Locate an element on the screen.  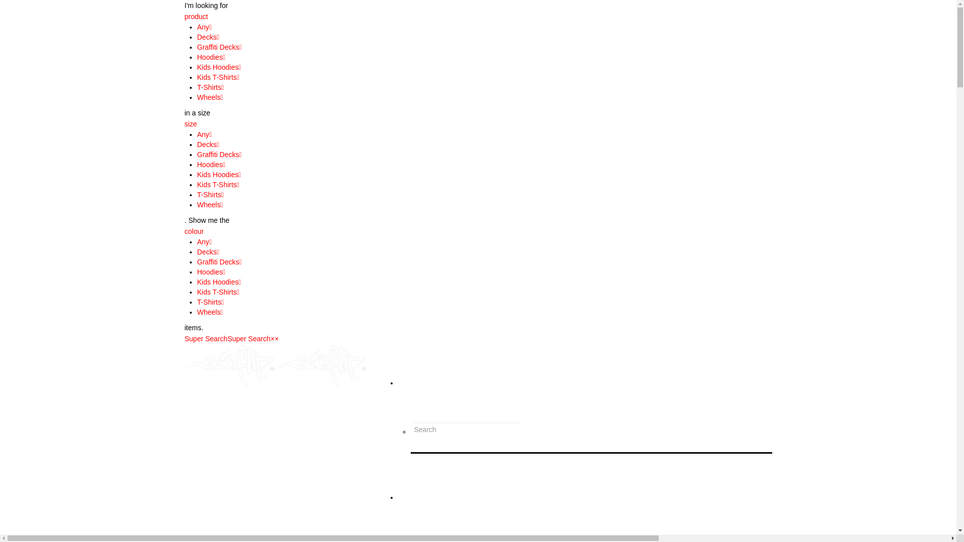
Kids Hoodies is located at coordinates (218, 282).